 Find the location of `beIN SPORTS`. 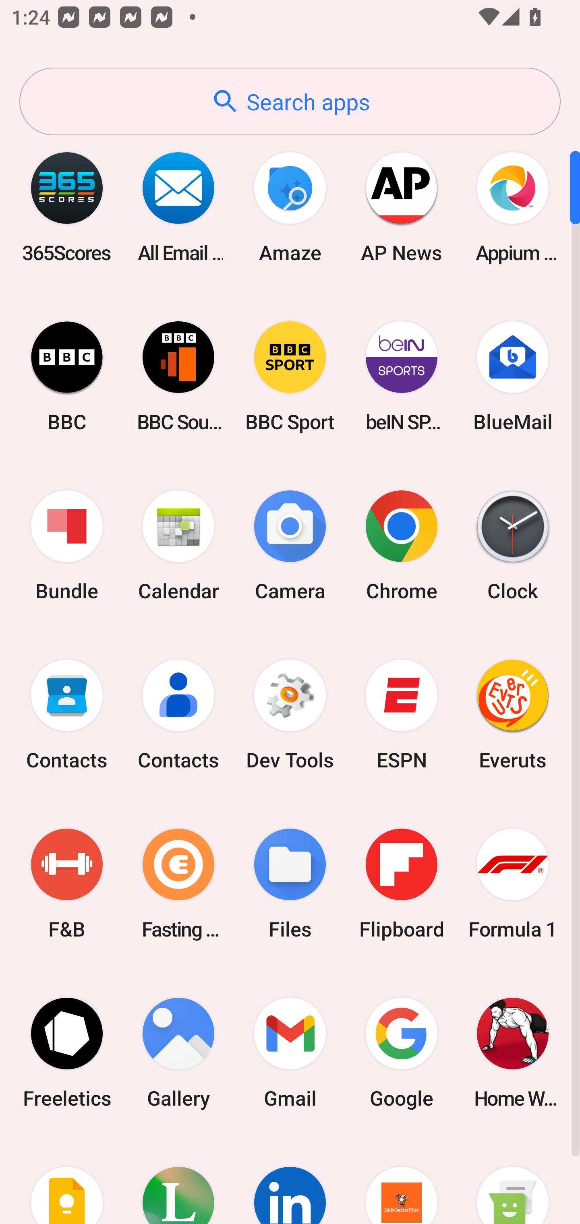

beIN SPORTS is located at coordinates (401, 376).